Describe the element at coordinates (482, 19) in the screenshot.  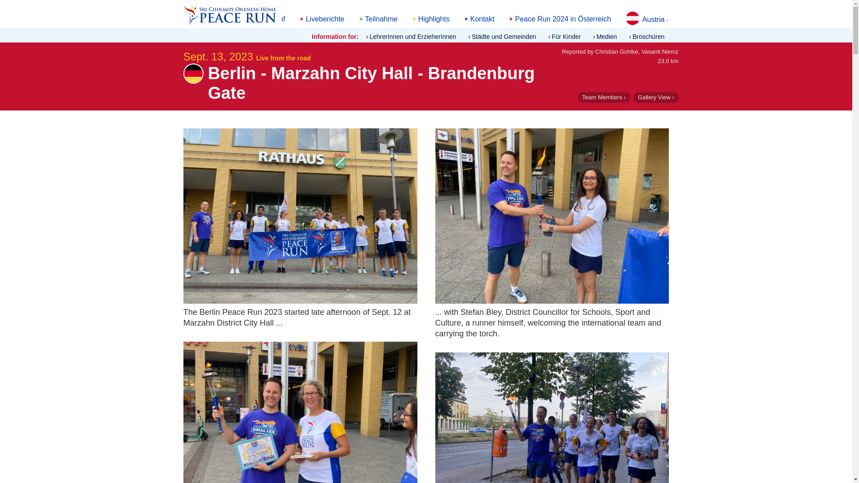
I see `Kontakt` at that location.